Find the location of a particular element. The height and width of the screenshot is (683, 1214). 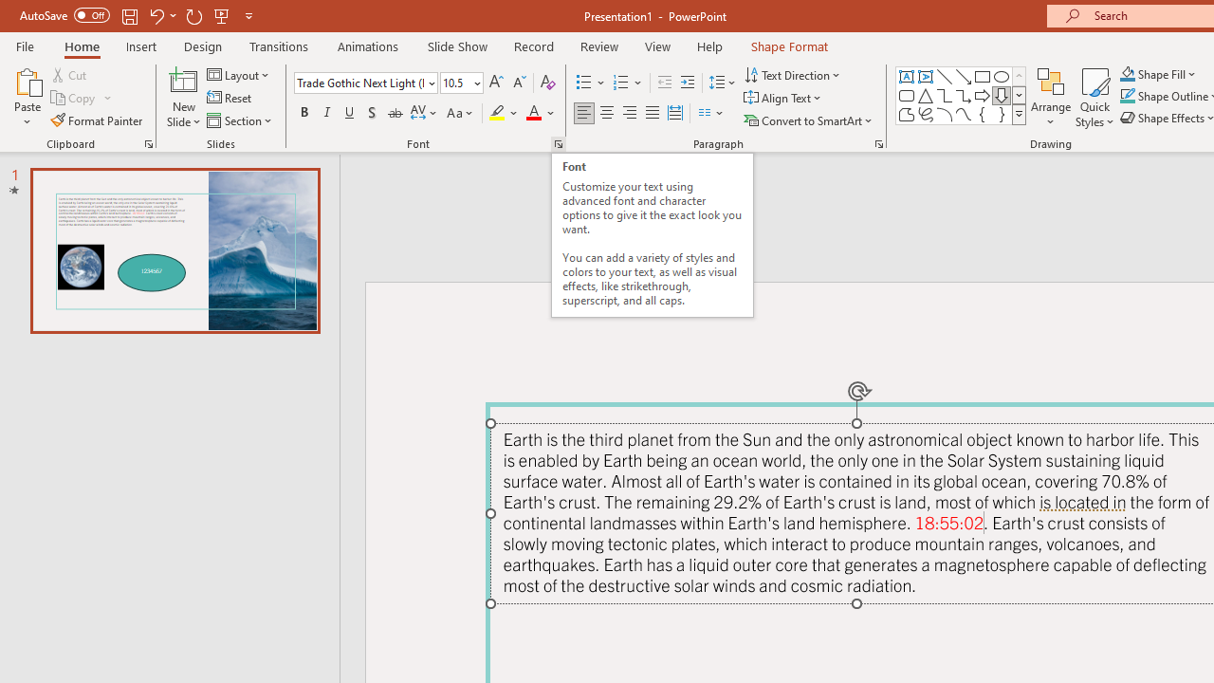

Convert to SmartArt is located at coordinates (809, 120).